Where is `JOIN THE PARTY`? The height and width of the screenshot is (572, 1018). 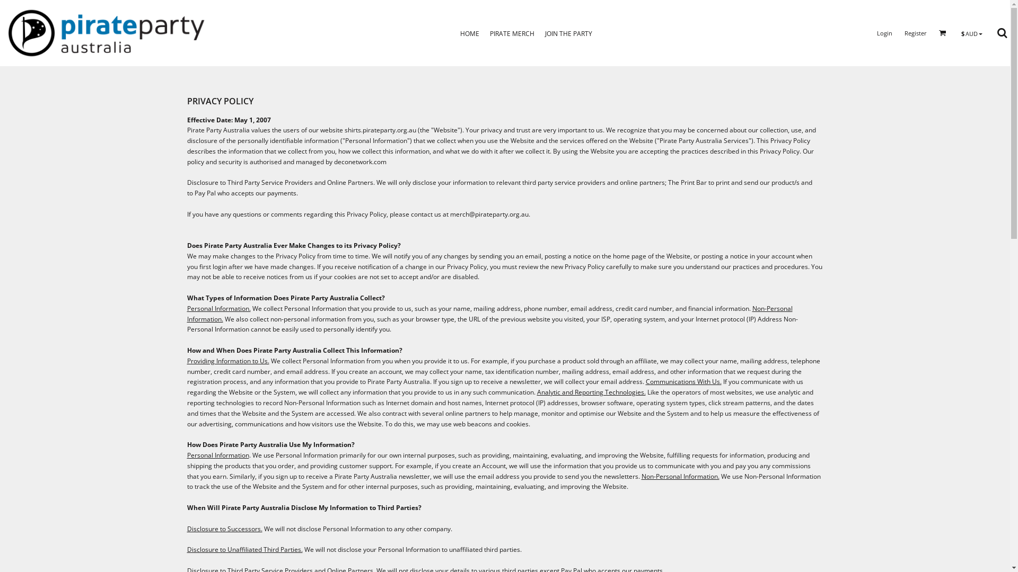
JOIN THE PARTY is located at coordinates (568, 33).